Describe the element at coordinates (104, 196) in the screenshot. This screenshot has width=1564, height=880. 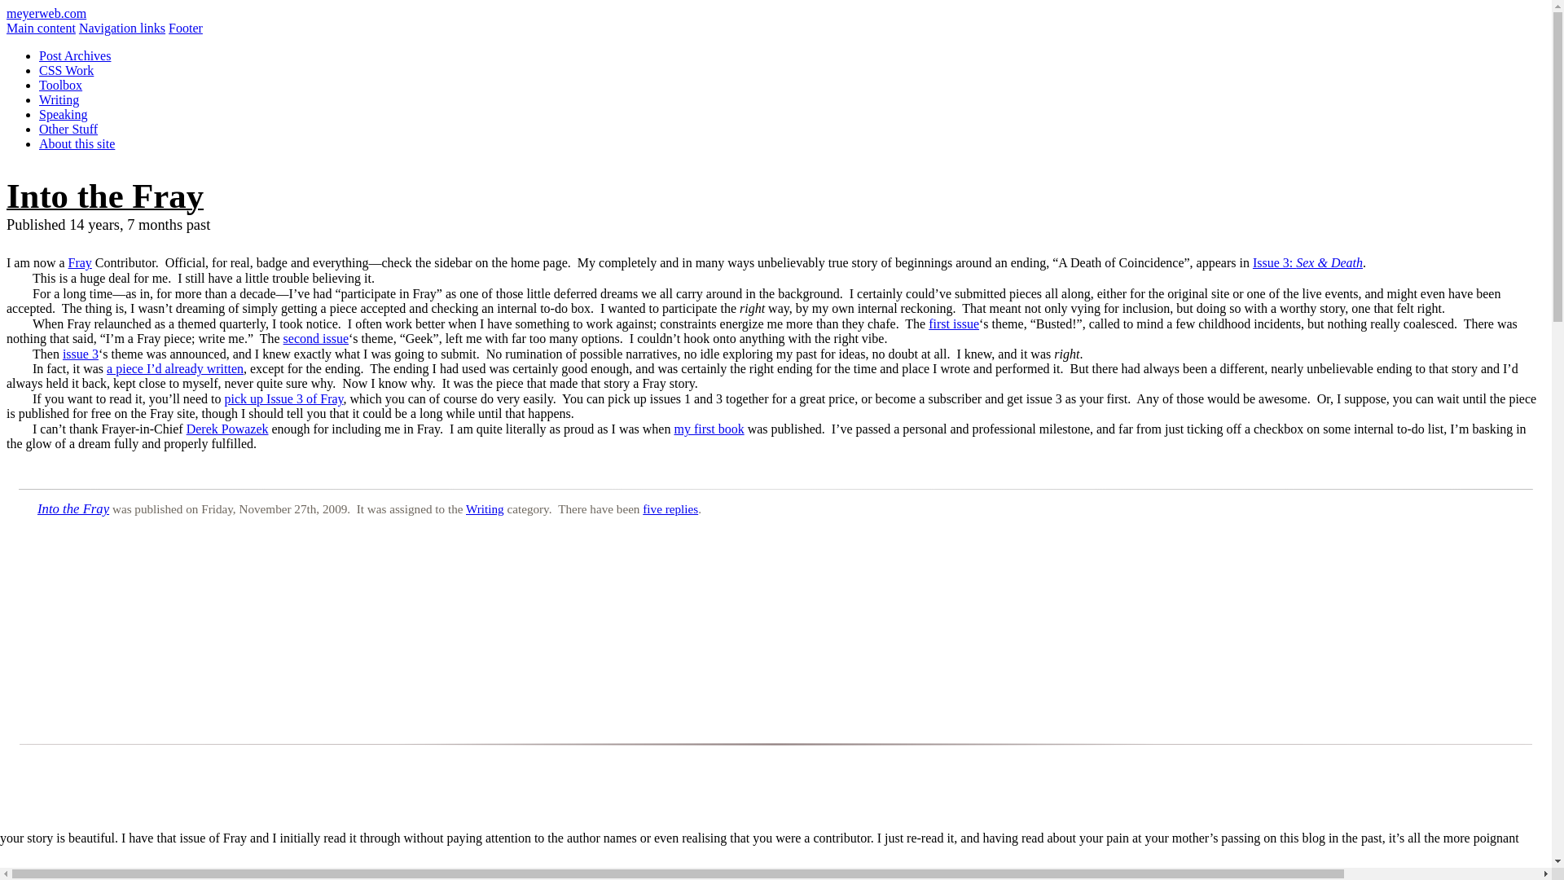
I see `Into the Fray` at that location.